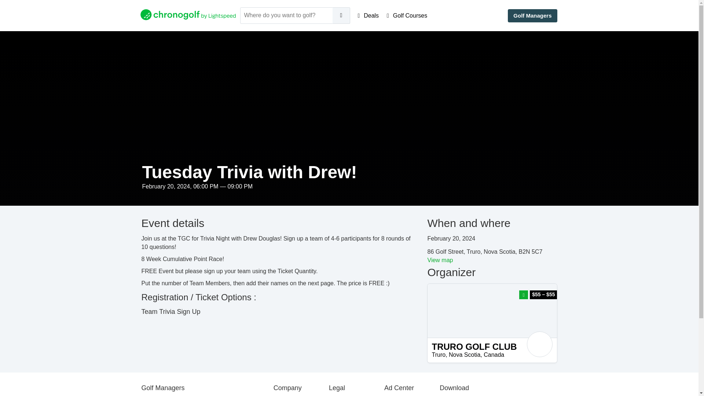 The height and width of the screenshot is (396, 704). Describe the element at coordinates (464, 355) in the screenshot. I see `Nova Scotia` at that location.